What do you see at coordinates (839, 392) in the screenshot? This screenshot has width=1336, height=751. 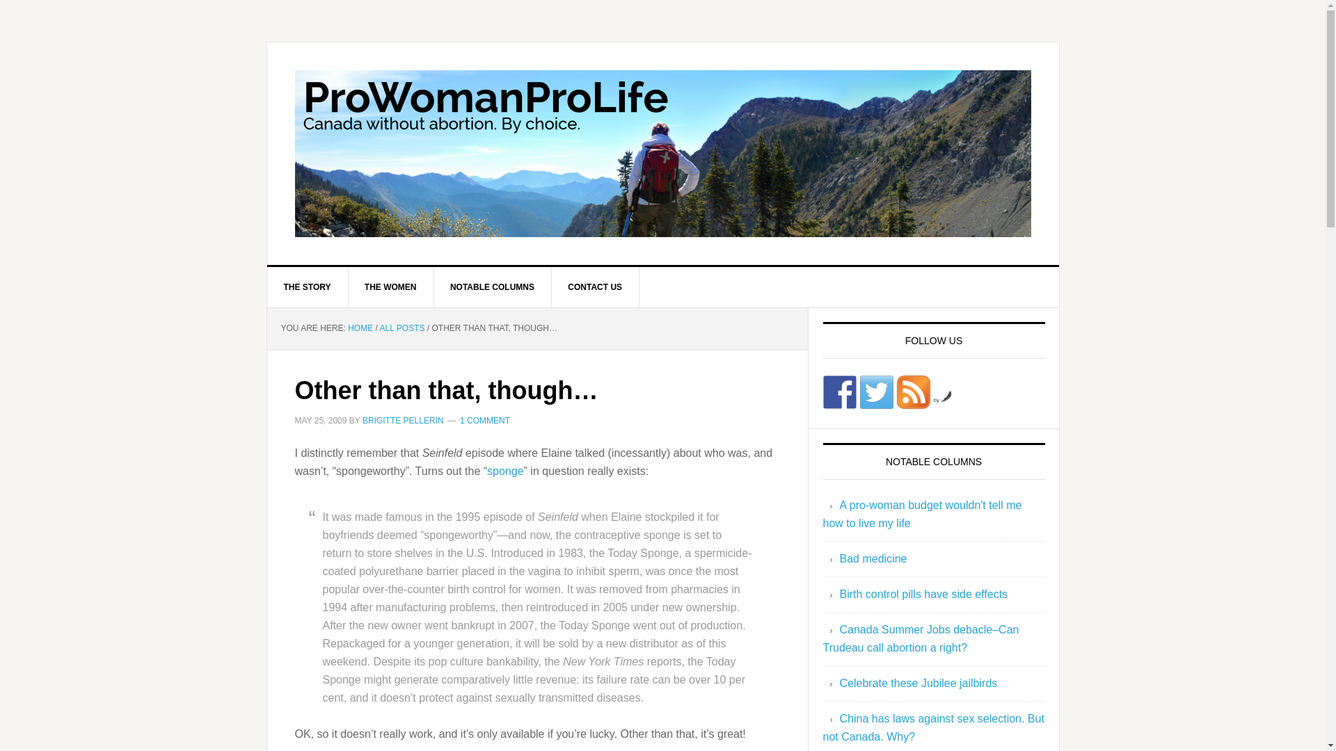 I see `Follow us on Facebook` at bounding box center [839, 392].